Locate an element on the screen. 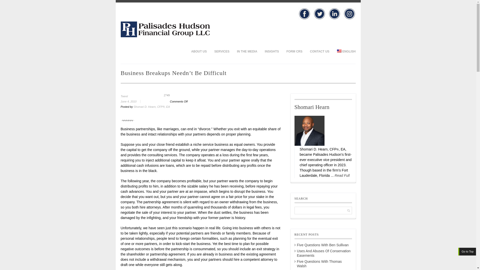 This screenshot has height=270, width=480. June 4, 2010 is located at coordinates (132, 101).